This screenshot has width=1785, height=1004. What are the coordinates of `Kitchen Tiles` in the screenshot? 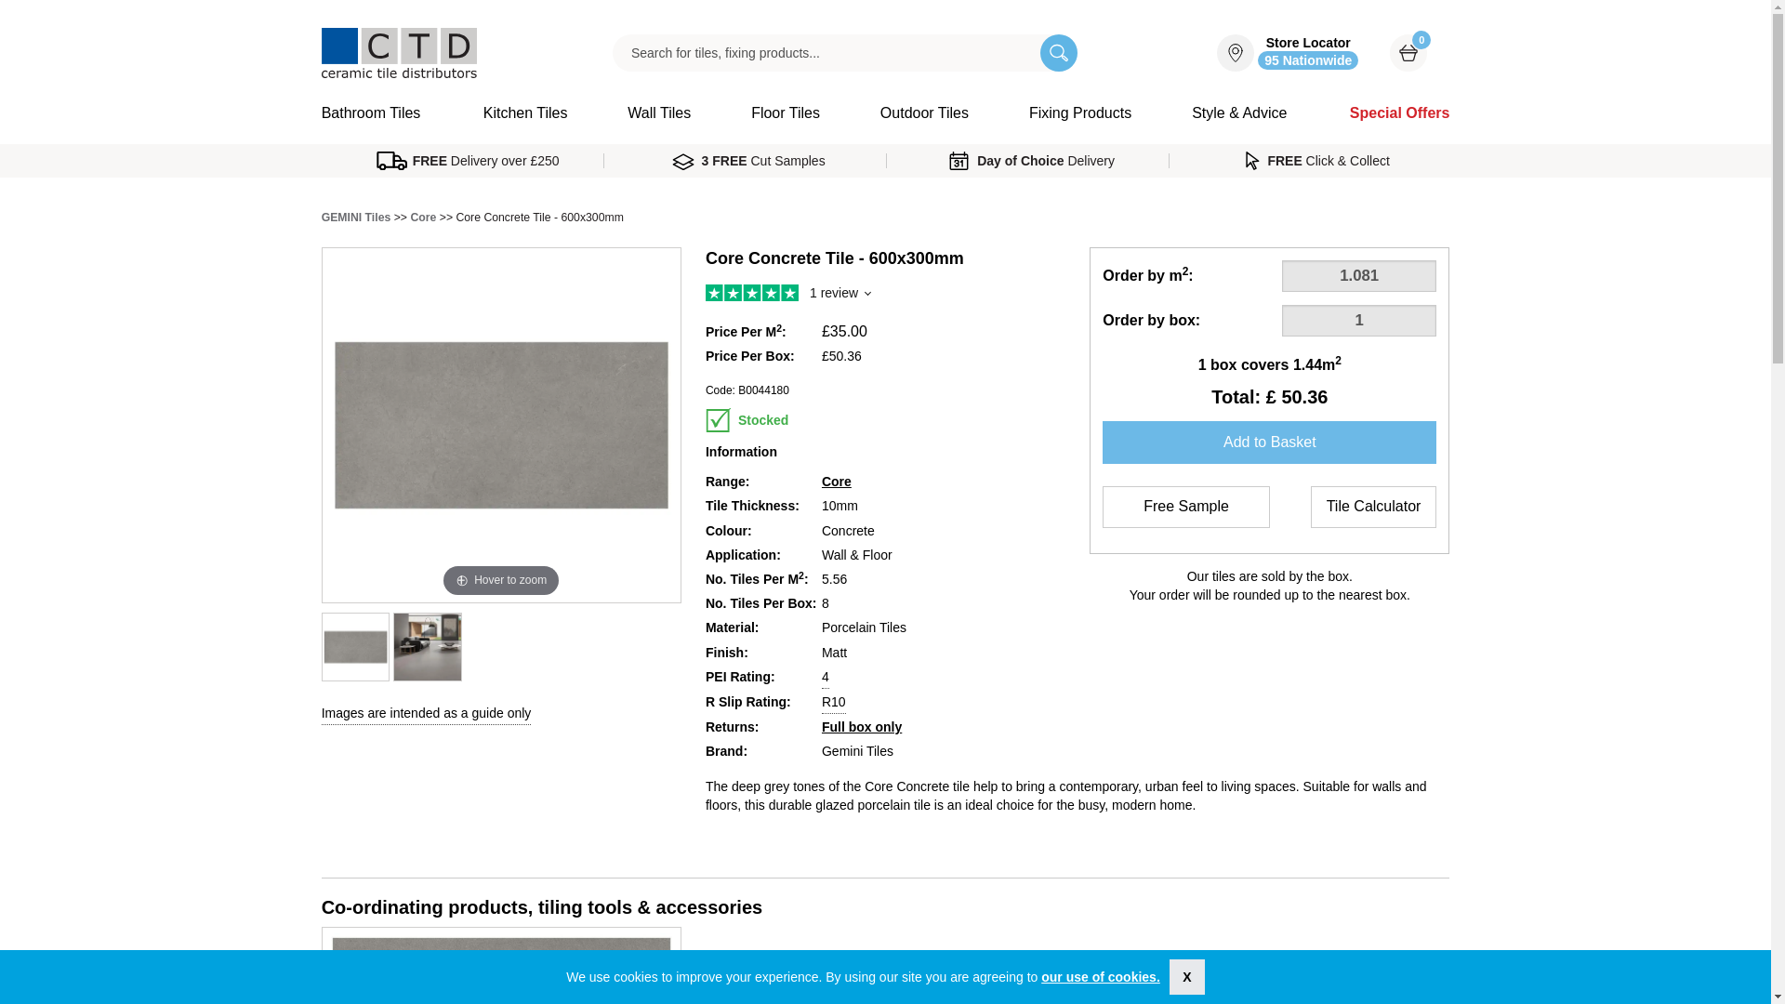 It's located at (1359, 275).